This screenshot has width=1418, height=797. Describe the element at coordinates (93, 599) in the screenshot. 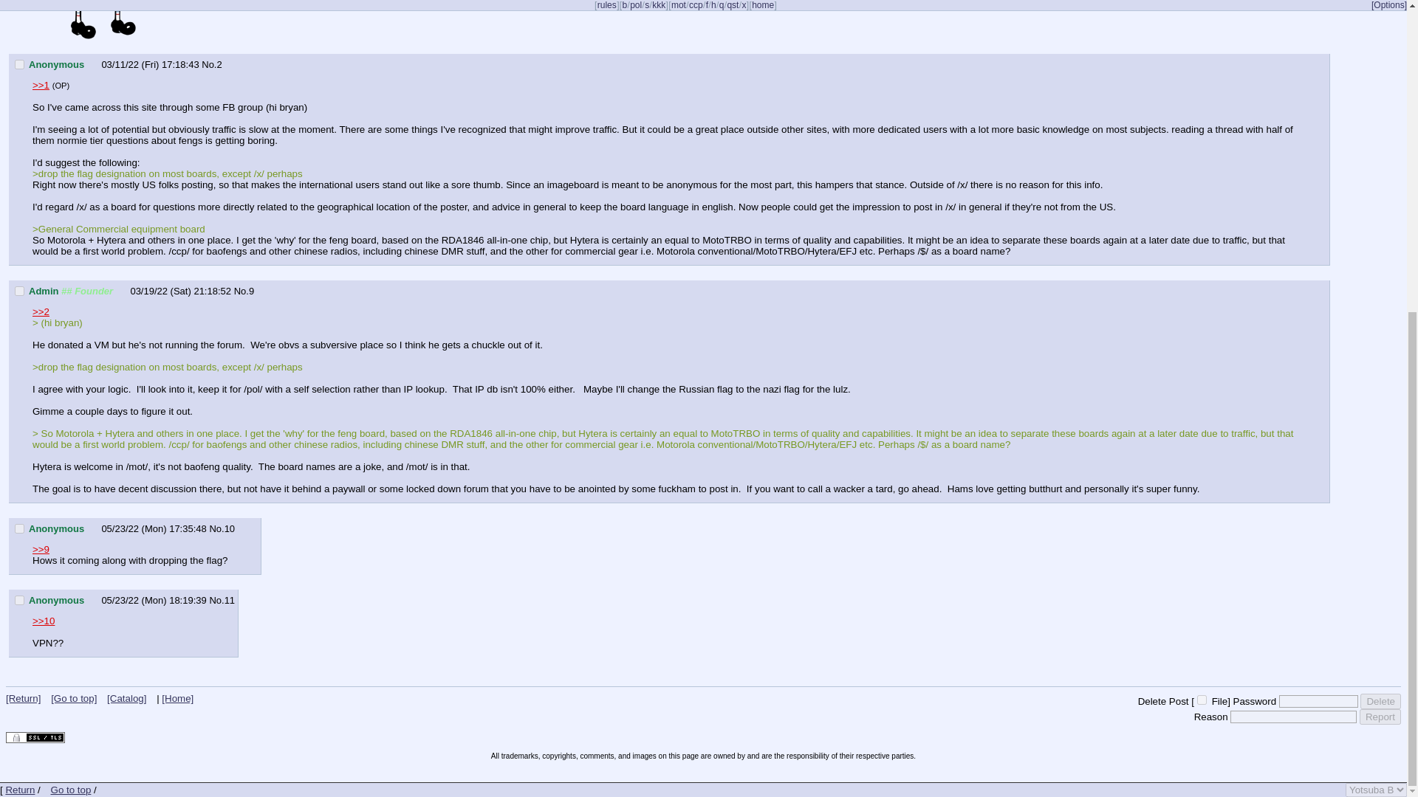

I see `United States` at that location.